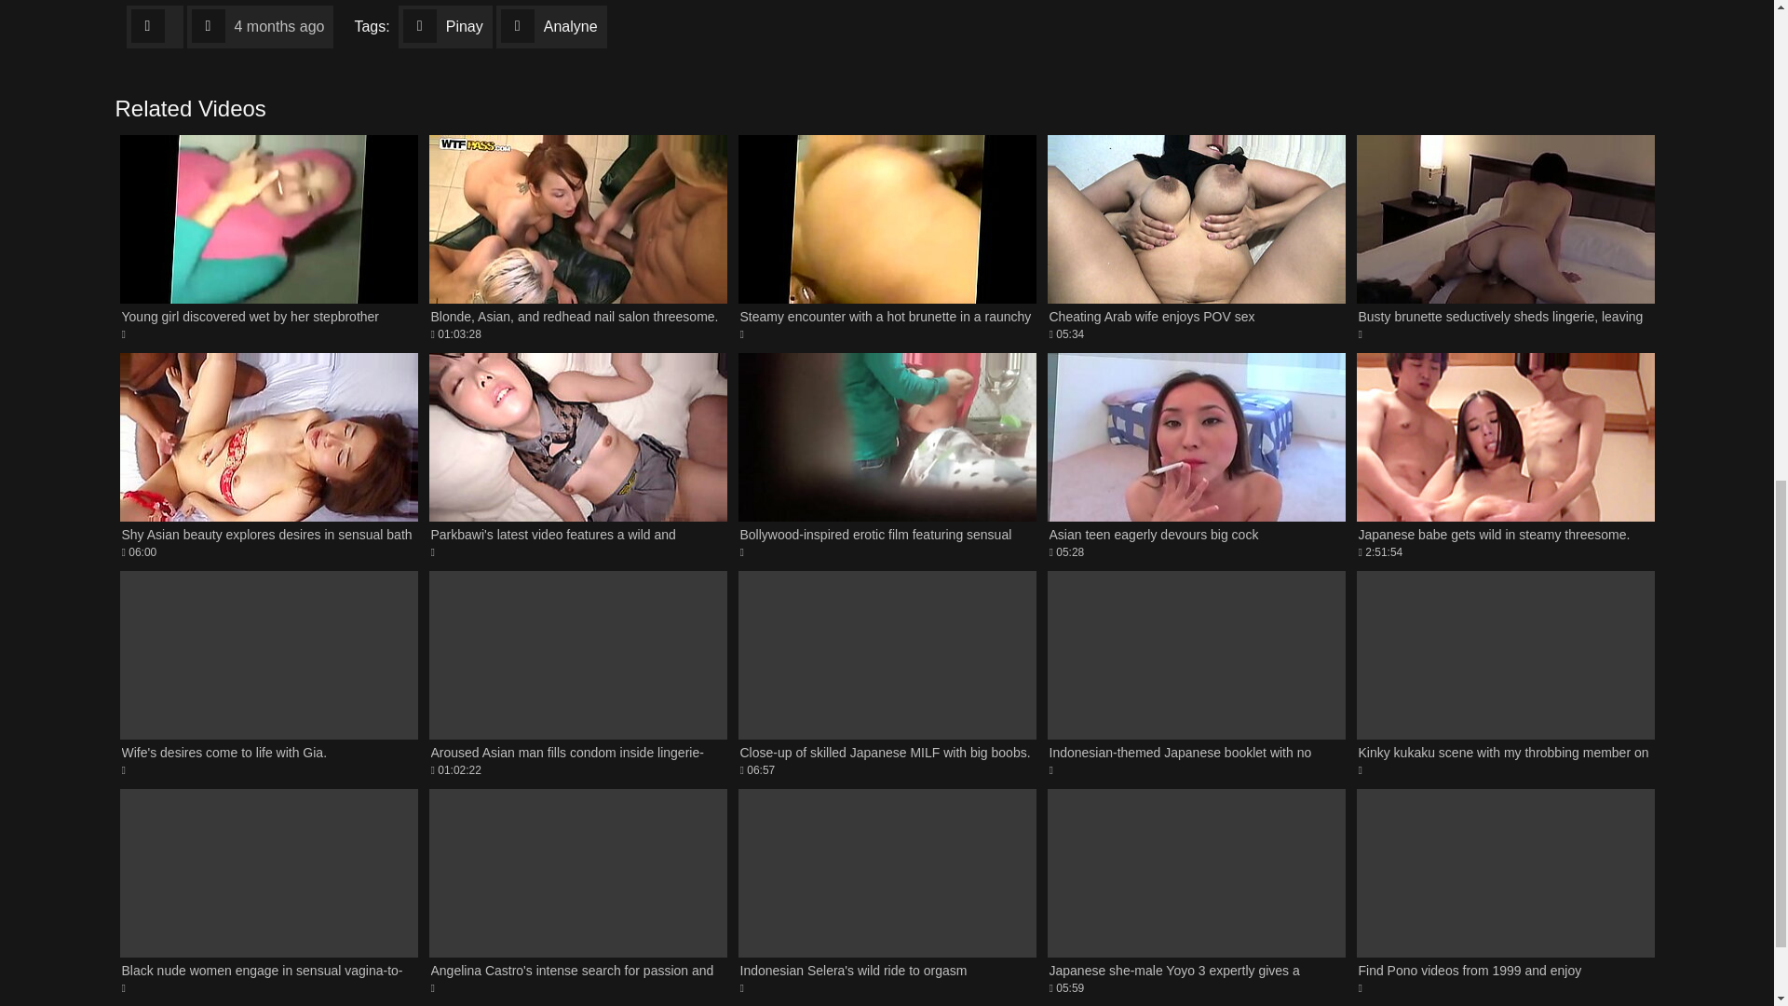  I want to click on Find Pono videos from 1999 and enjoy, so click(1505, 892).